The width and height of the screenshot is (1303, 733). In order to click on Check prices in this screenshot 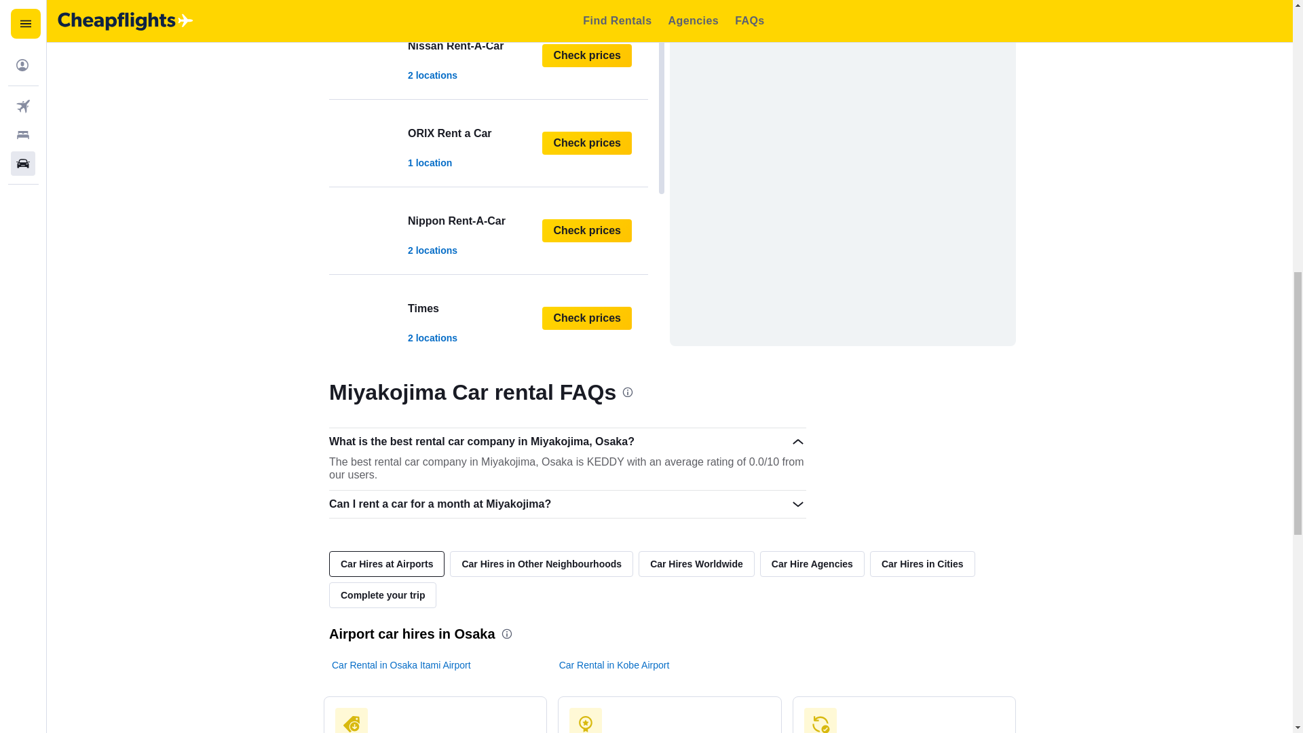, I will do `click(489, 231)`.